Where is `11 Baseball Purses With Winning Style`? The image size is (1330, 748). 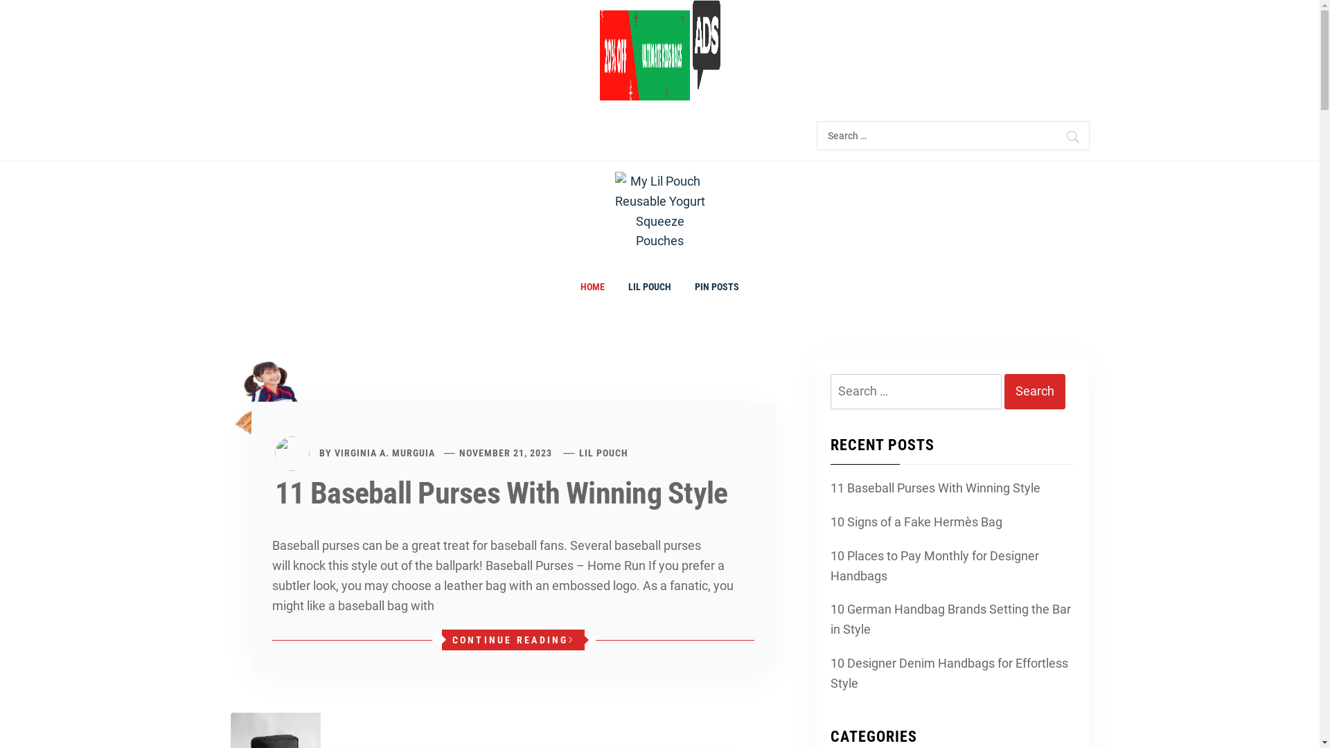
11 Baseball Purses With Winning Style is located at coordinates (501, 493).